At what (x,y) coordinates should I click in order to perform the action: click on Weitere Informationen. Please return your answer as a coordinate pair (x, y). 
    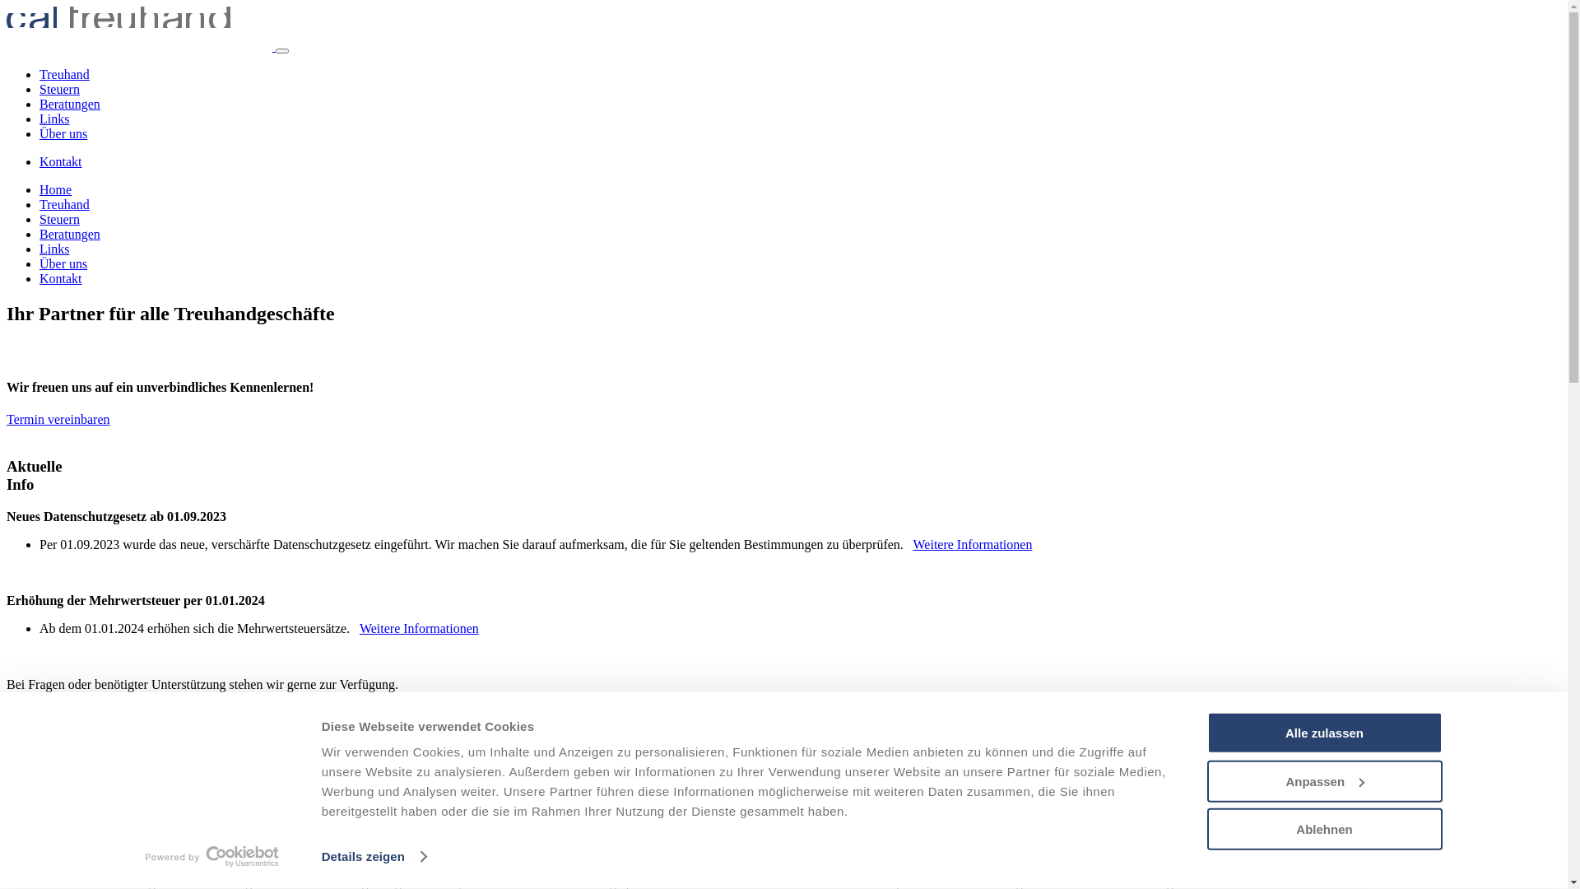
    Looking at the image, I should click on (973, 545).